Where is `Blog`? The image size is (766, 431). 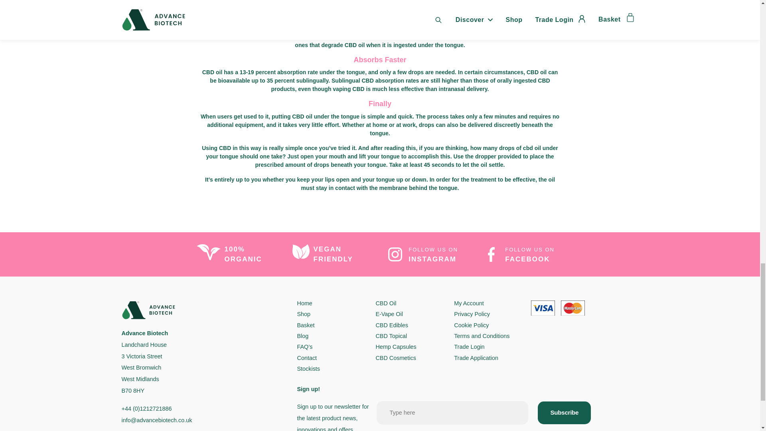 Blog is located at coordinates (302, 336).